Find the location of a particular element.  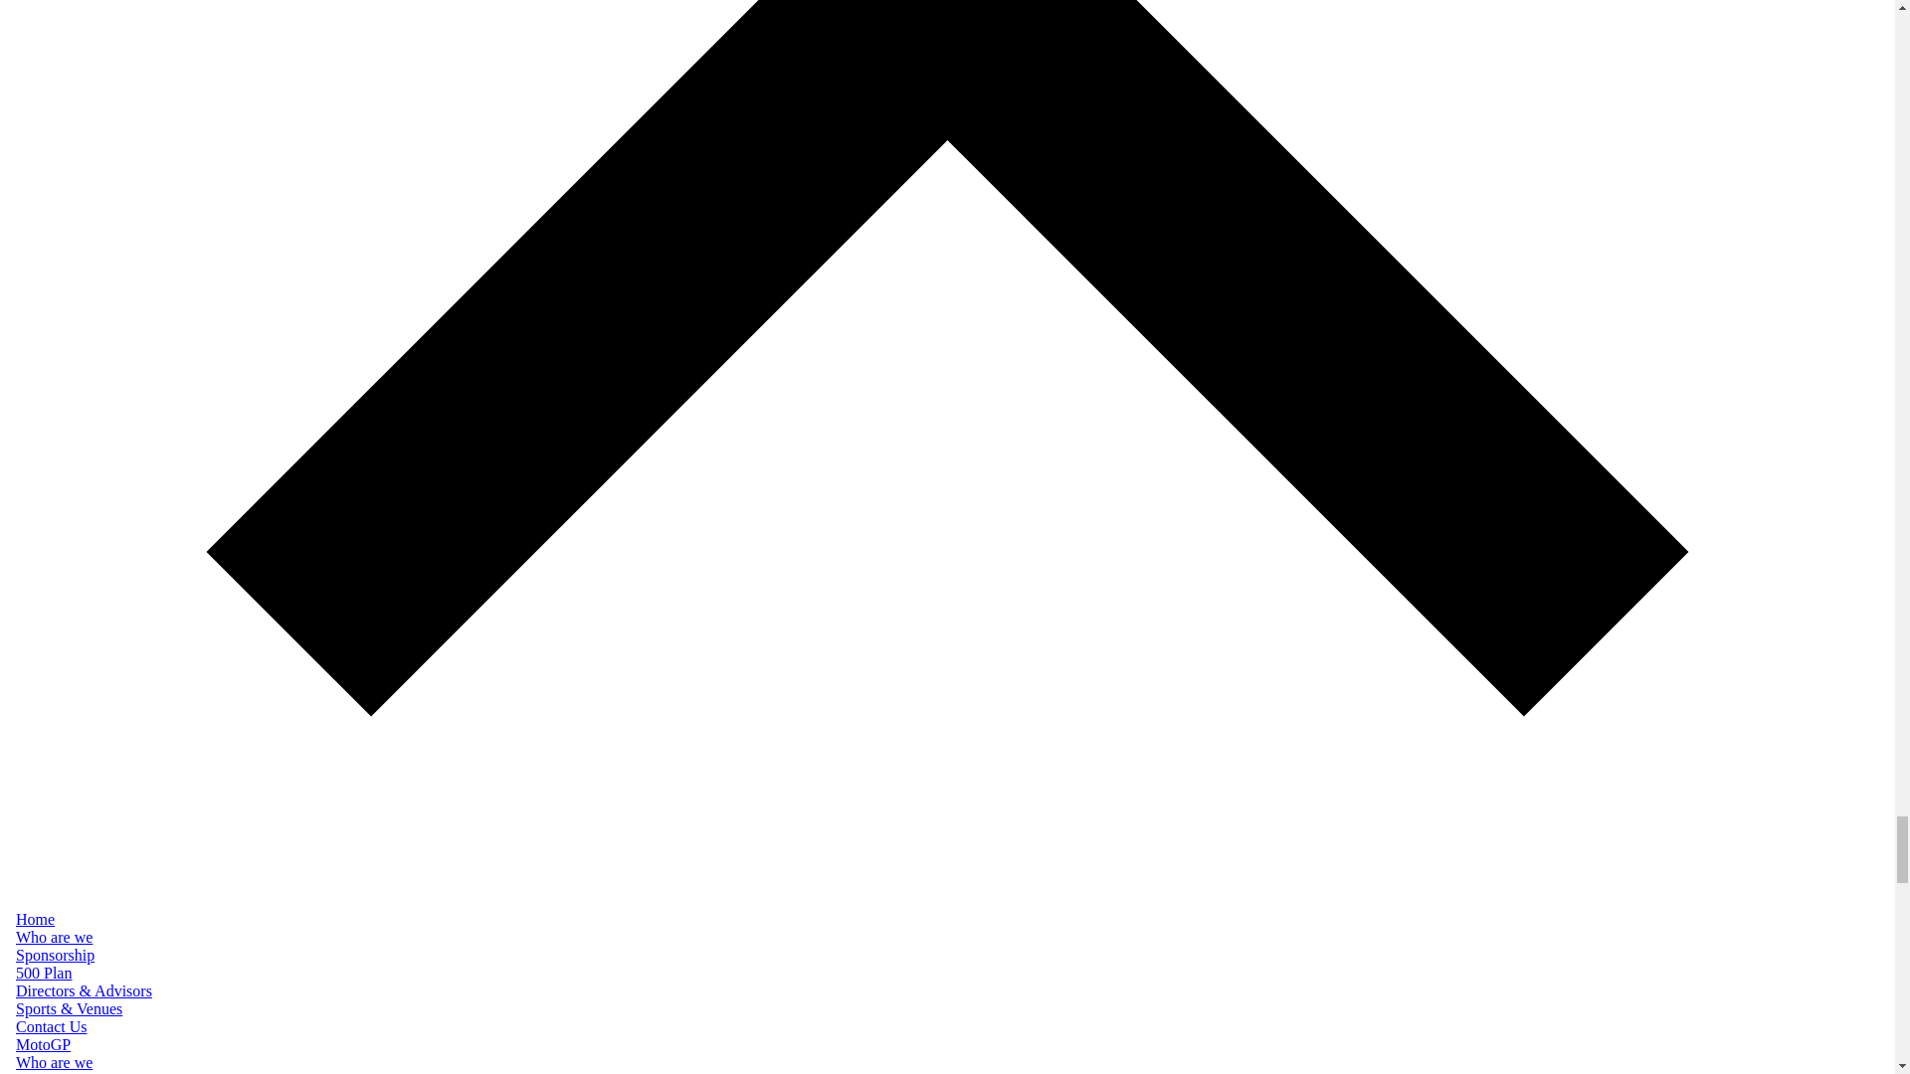

Sponsorship is located at coordinates (54, 1072).